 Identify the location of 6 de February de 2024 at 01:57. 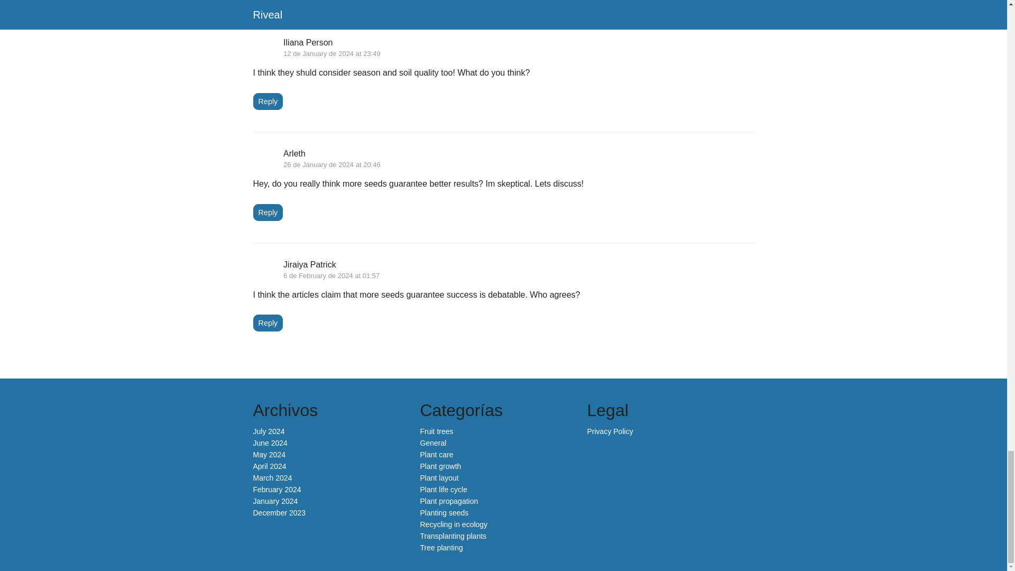
(331, 276).